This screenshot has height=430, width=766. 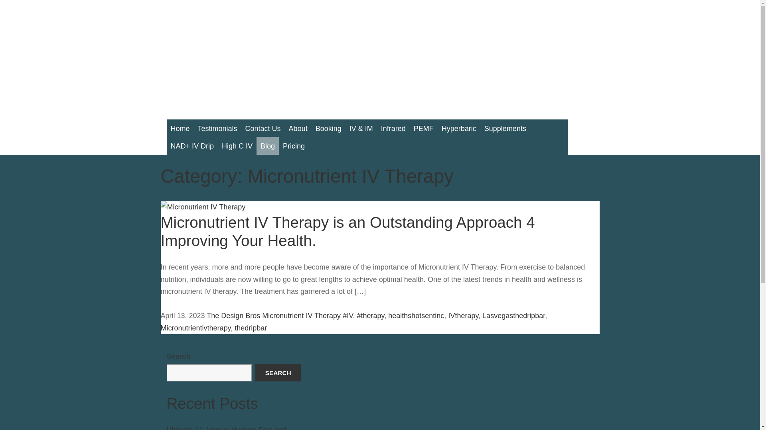 I want to click on IVtherapy, so click(x=463, y=316).